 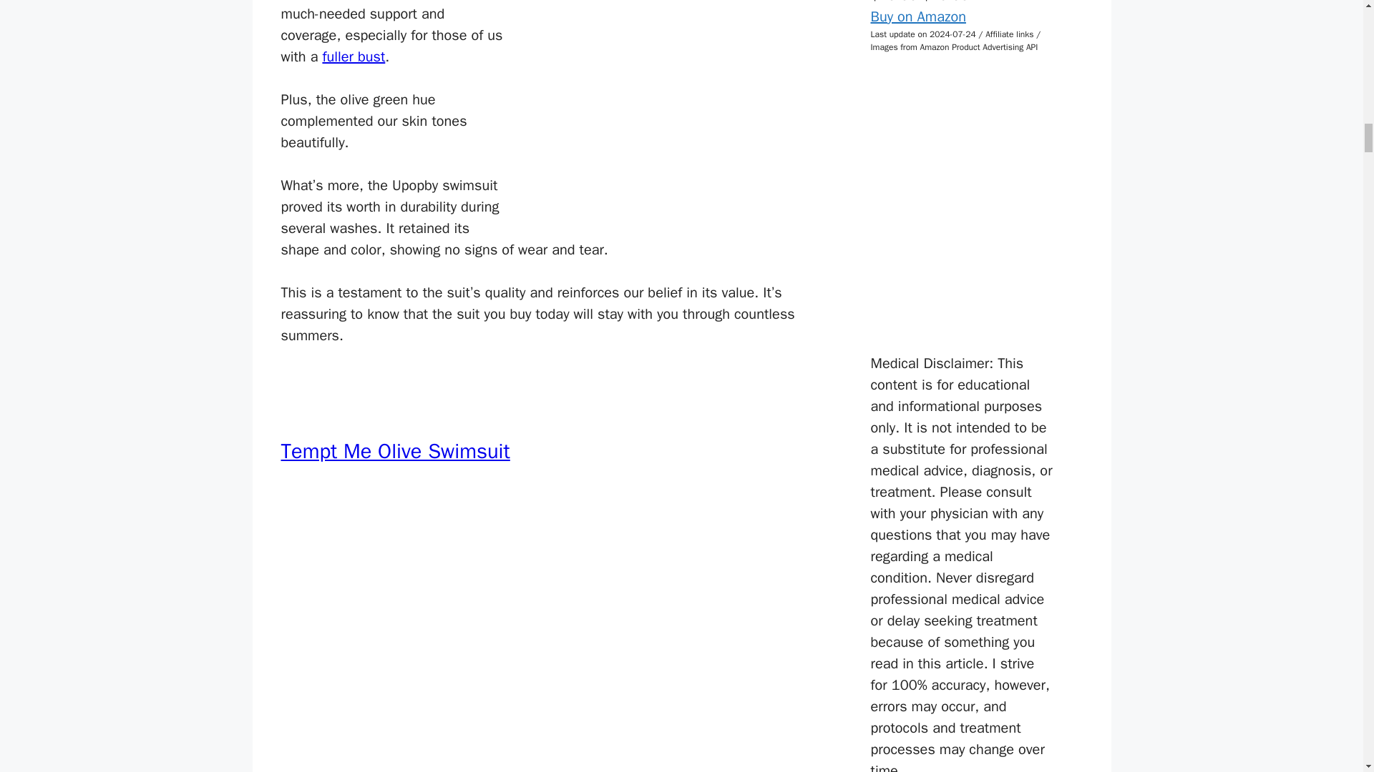 What do you see at coordinates (353, 56) in the screenshot?
I see `fuller bust` at bounding box center [353, 56].